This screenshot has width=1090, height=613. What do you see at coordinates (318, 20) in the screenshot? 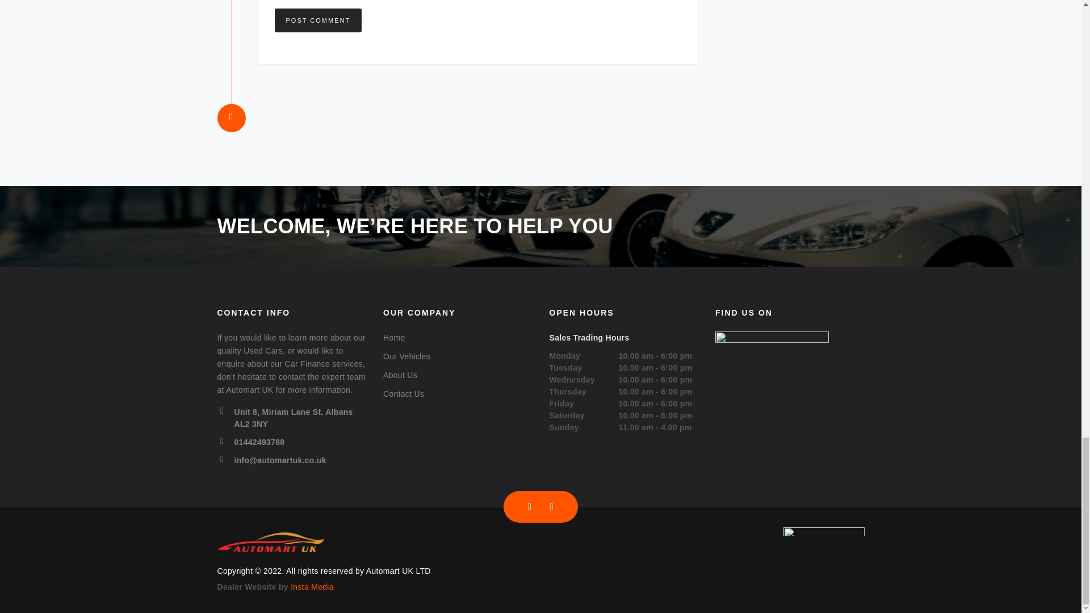
I see `Post Comment` at bounding box center [318, 20].